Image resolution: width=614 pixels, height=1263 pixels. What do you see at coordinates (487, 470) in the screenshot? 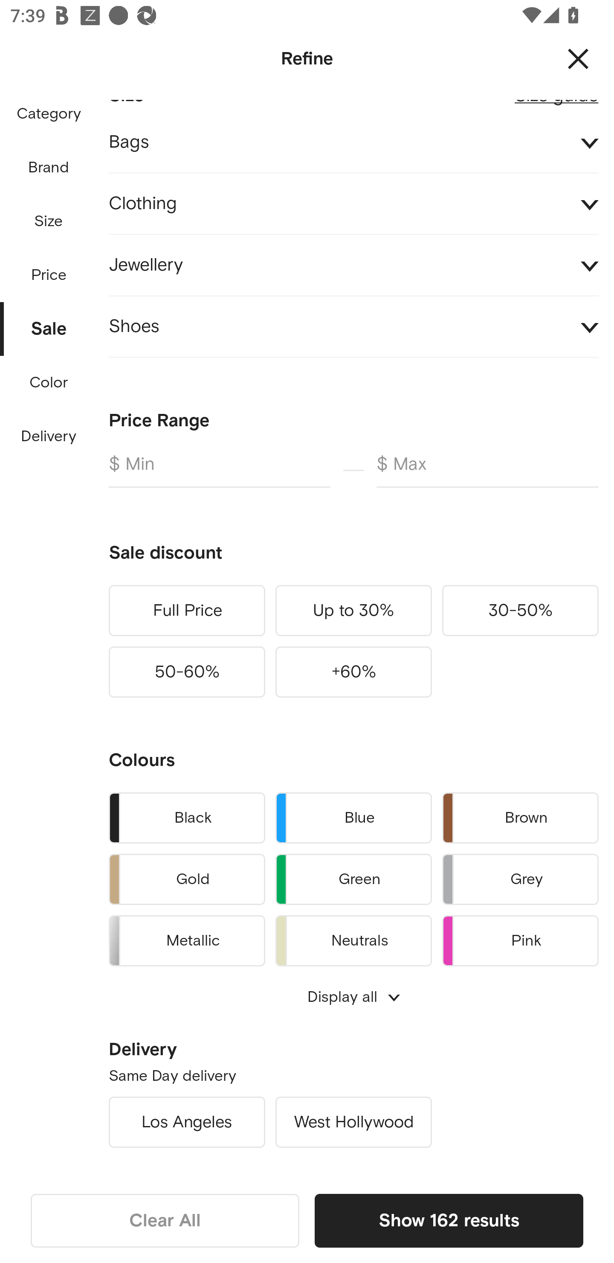
I see `$ Max` at bounding box center [487, 470].